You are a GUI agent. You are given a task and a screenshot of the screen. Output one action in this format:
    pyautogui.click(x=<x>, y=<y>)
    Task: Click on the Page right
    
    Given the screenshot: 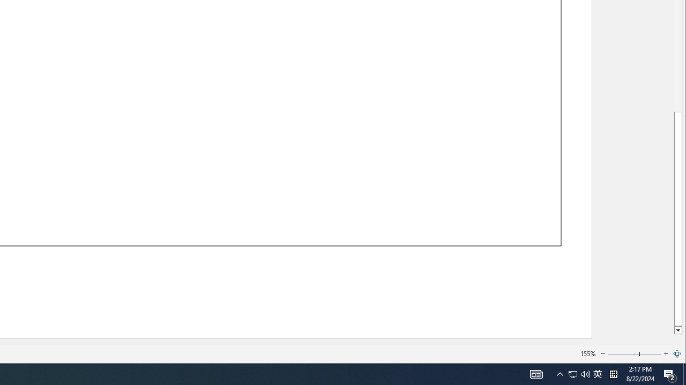 What is the action you would take?
    pyautogui.click(x=651, y=354)
    